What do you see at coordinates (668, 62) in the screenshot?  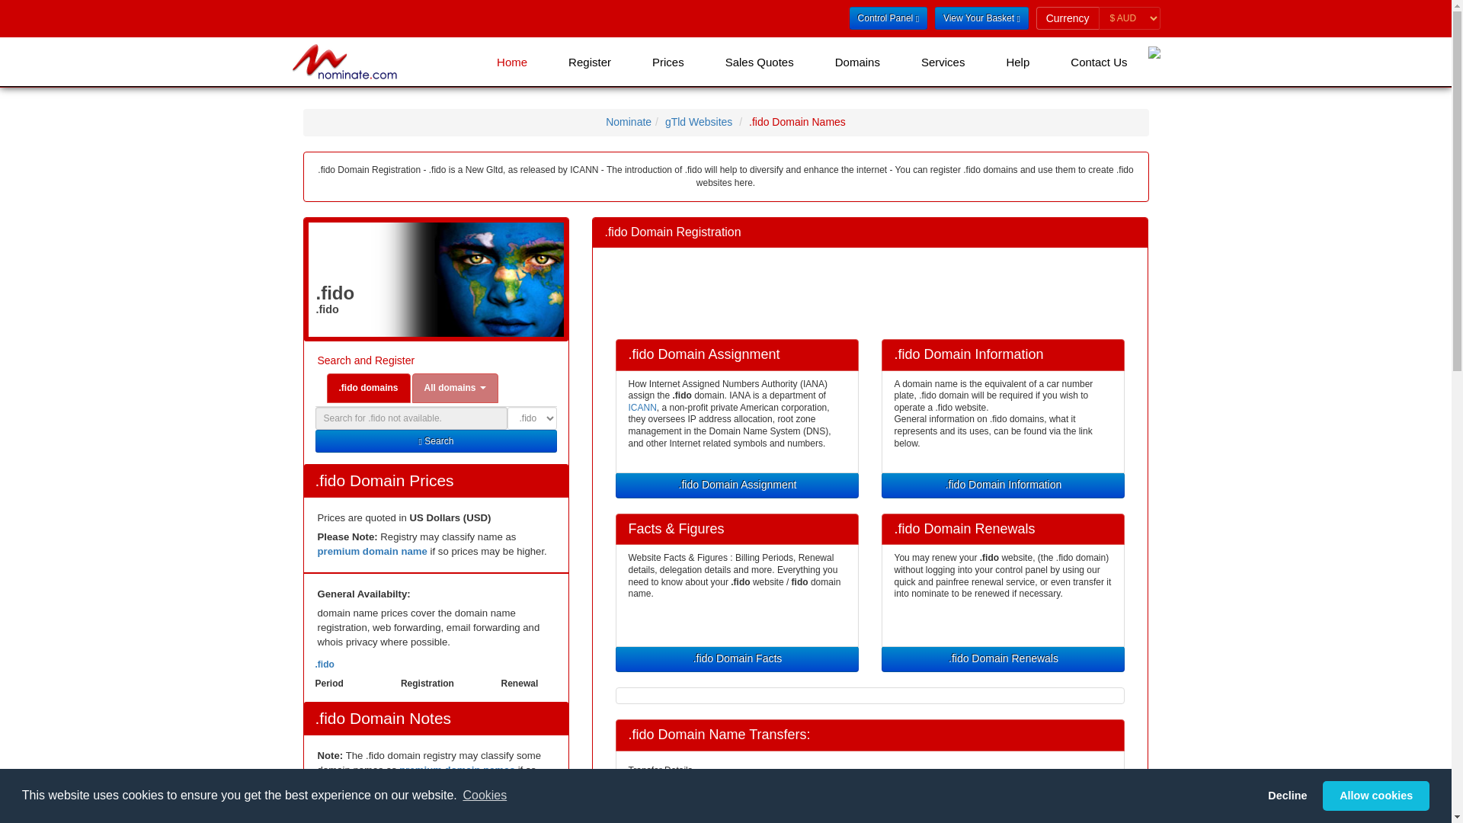 I see `Prices` at bounding box center [668, 62].